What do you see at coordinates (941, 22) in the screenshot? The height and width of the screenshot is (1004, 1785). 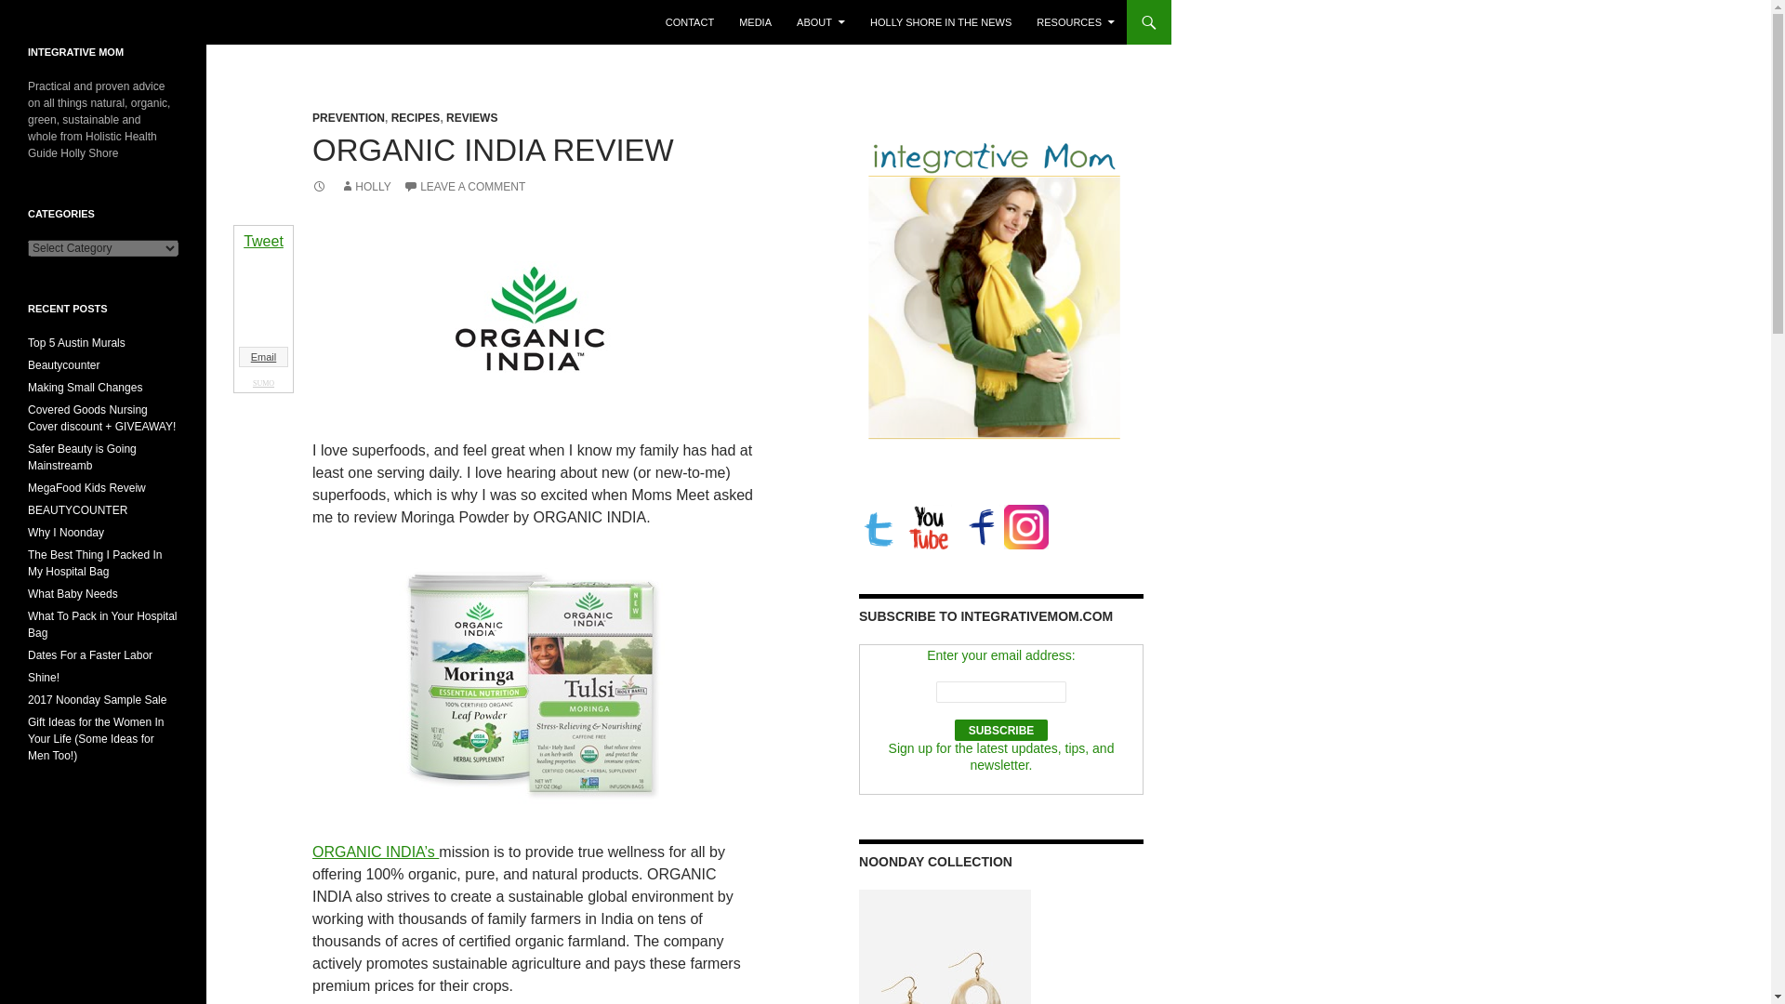 I see `HOLLY SHORE IN THE NEWS` at bounding box center [941, 22].